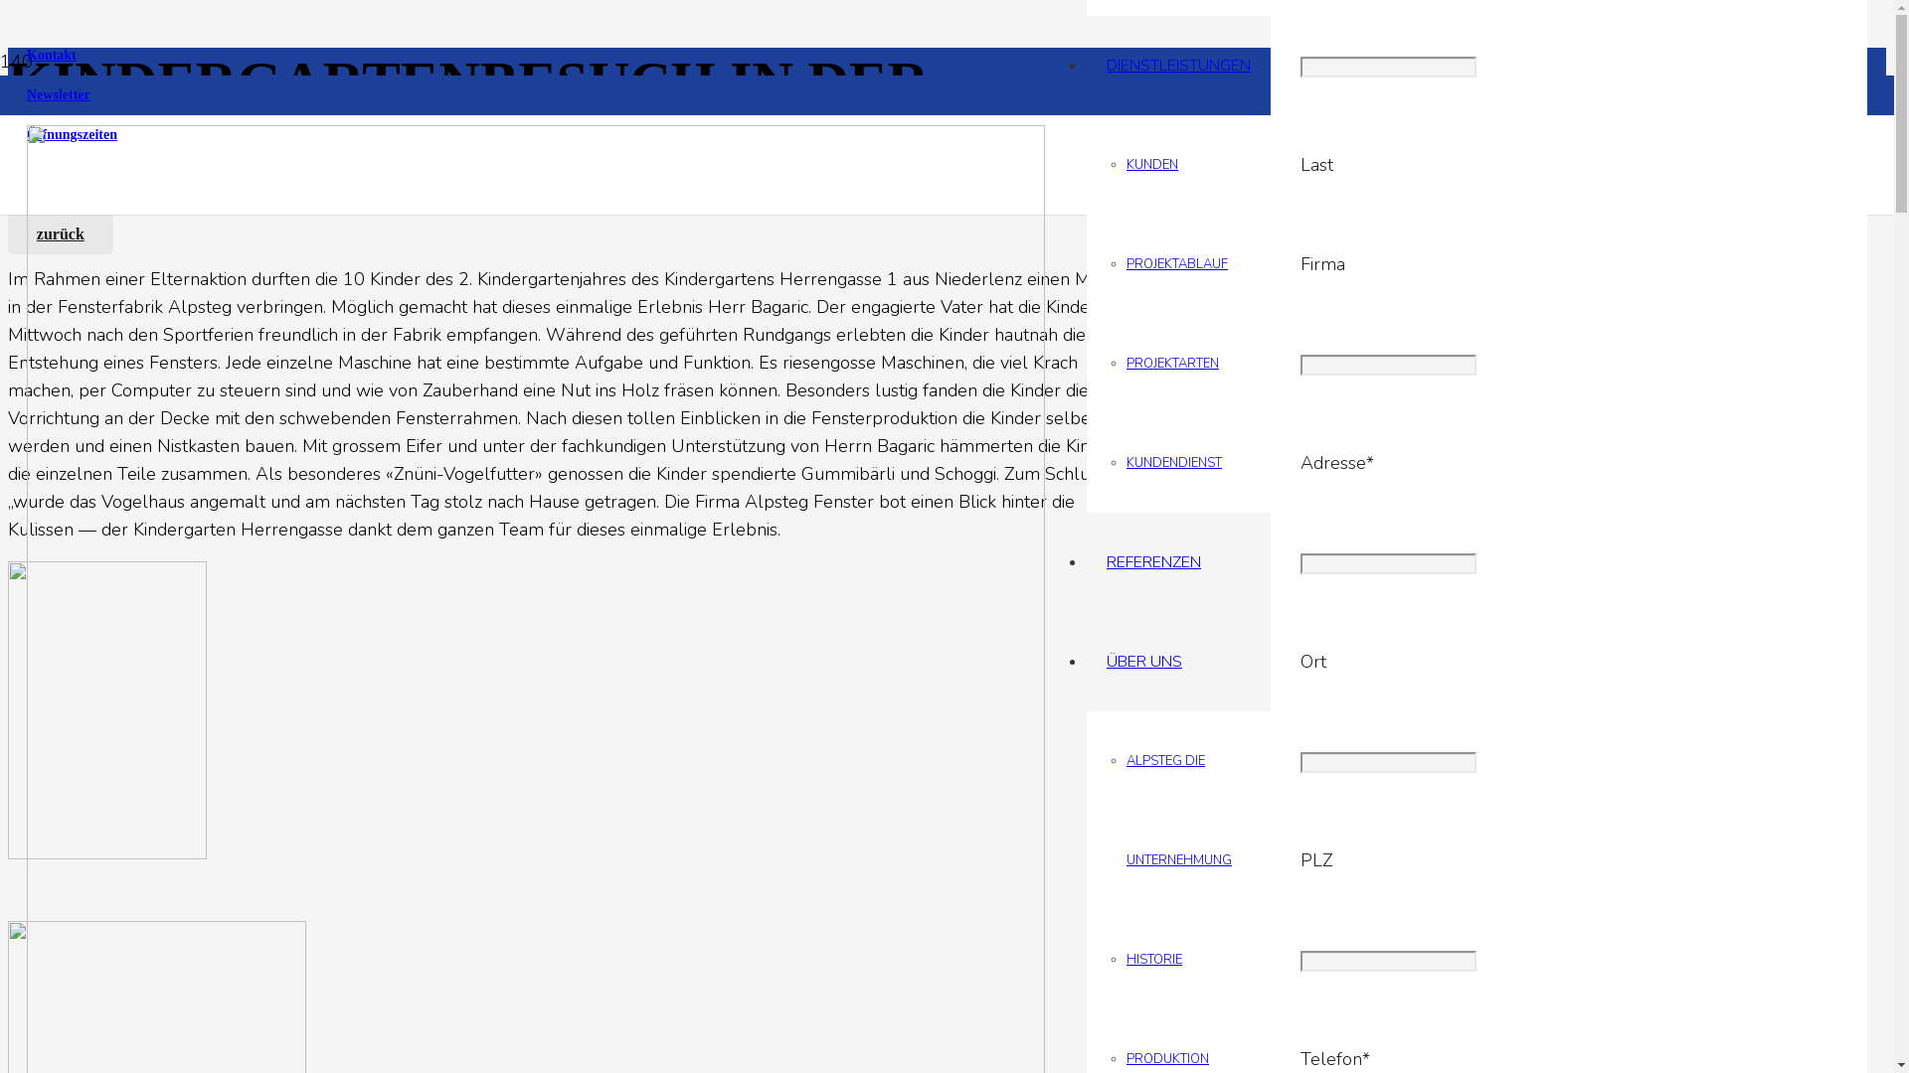  I want to click on HISTORIE, so click(1154, 960).